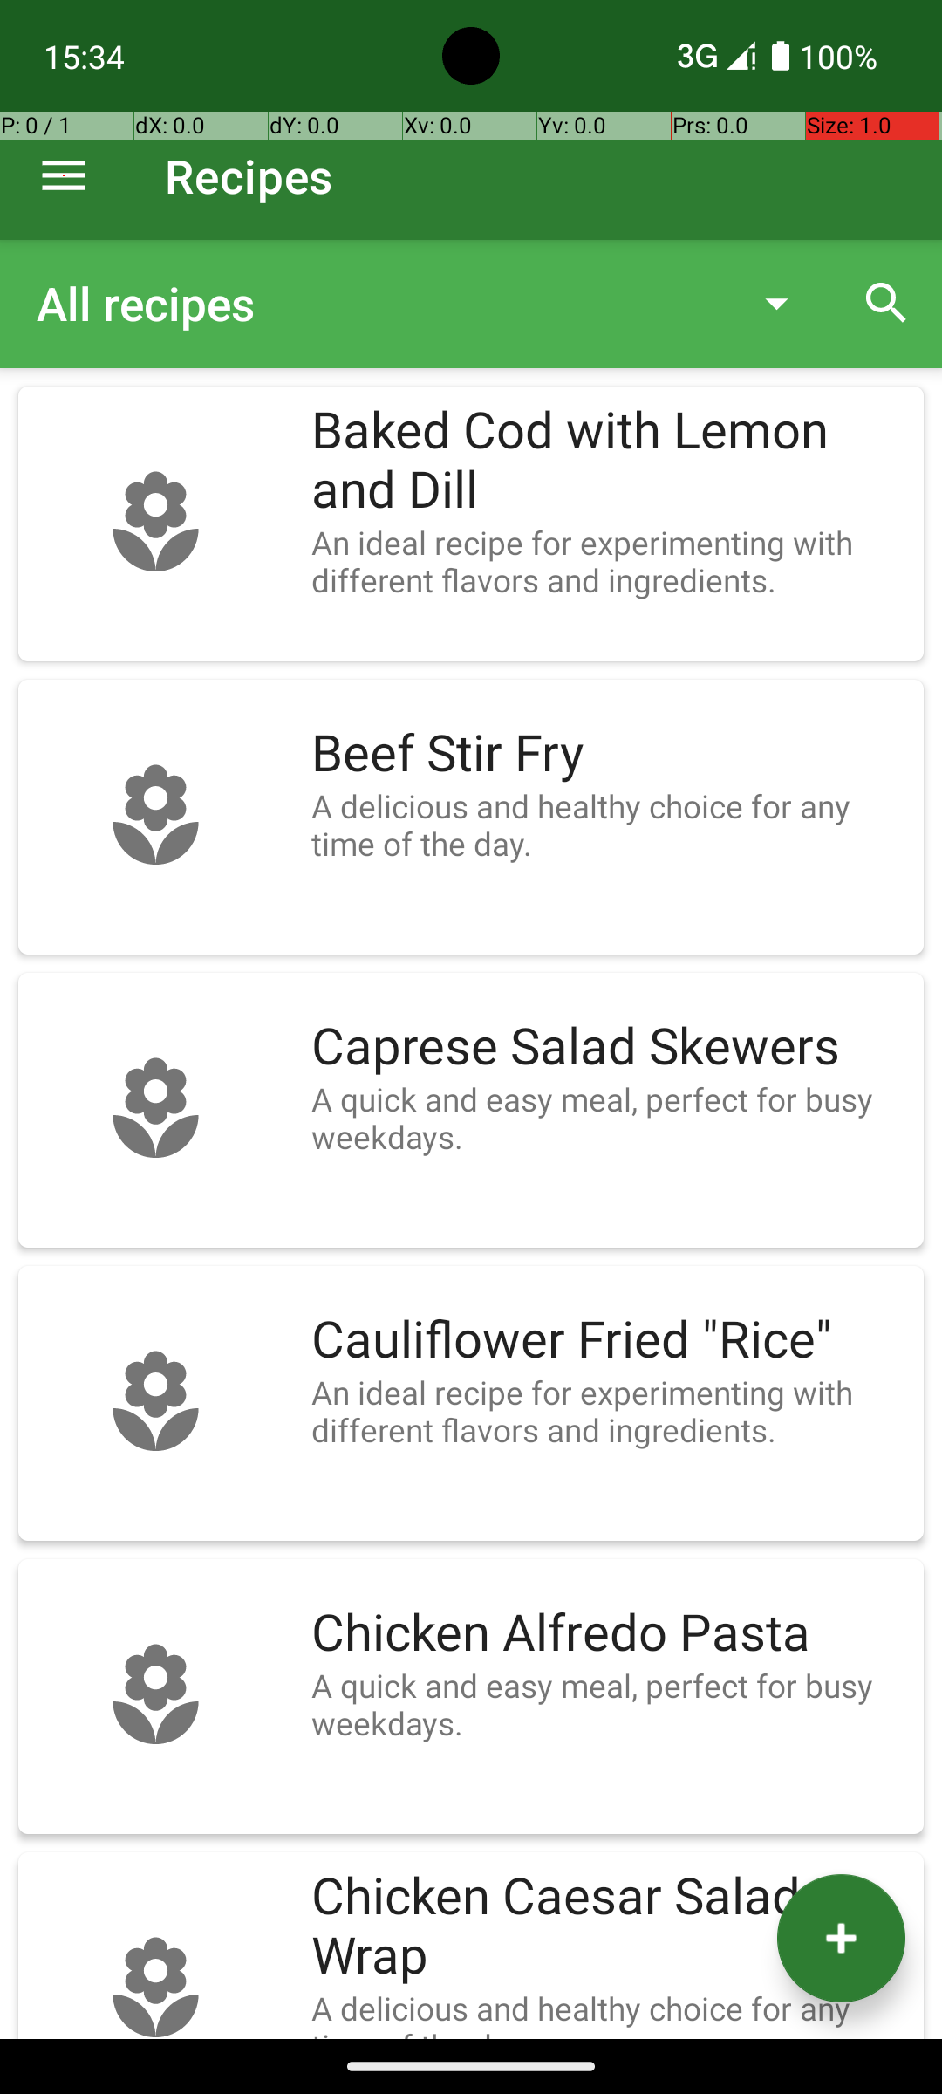 The image size is (942, 2094). What do you see at coordinates (841, 1939) in the screenshot?
I see `New Recipe` at bounding box center [841, 1939].